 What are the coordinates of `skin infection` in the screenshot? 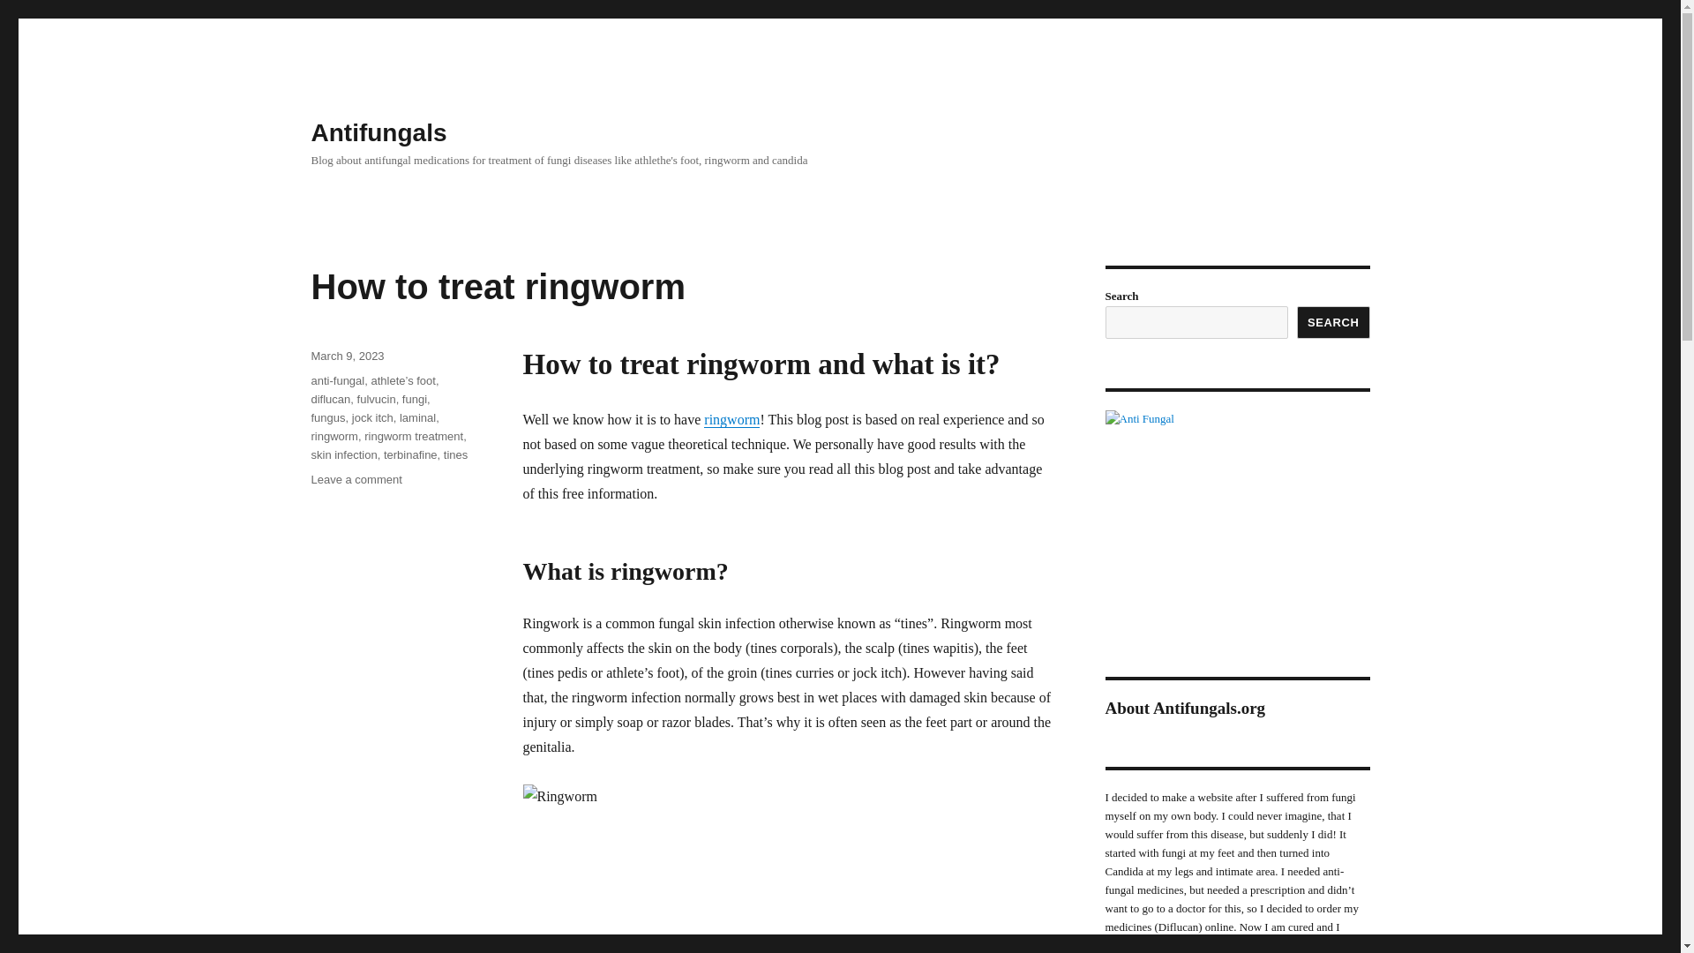 It's located at (356, 478).